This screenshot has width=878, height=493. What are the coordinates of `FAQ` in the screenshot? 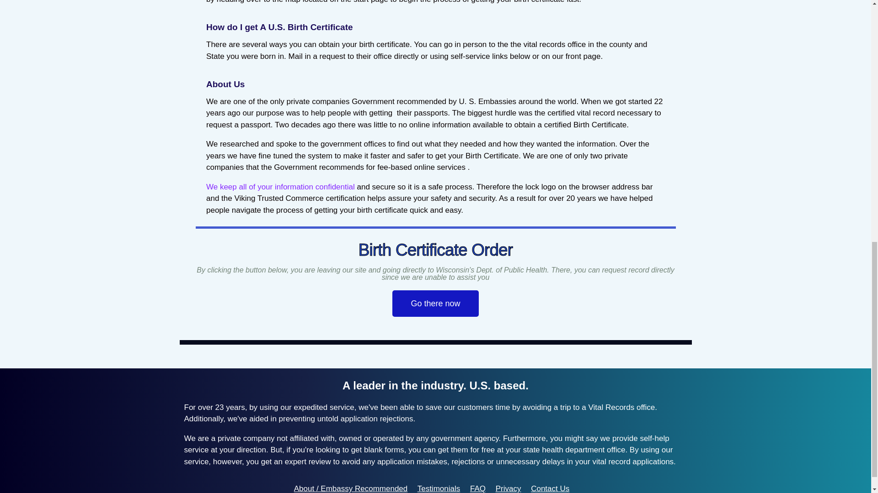 It's located at (477, 488).